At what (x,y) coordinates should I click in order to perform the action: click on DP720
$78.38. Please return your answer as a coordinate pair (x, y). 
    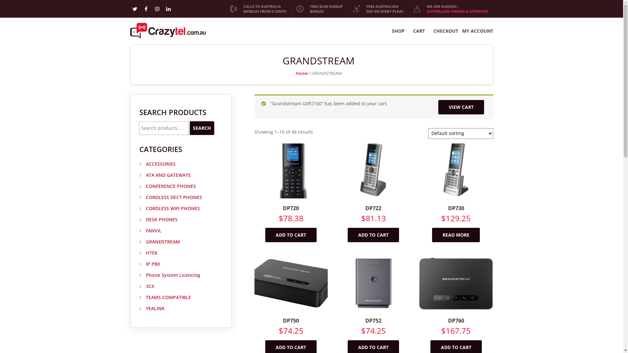
    Looking at the image, I should click on (291, 191).